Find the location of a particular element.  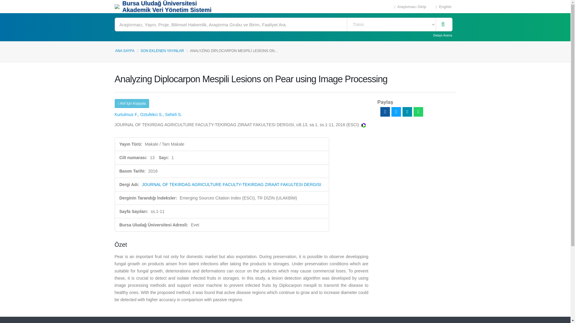

Kurtulmus F. is located at coordinates (126, 114).